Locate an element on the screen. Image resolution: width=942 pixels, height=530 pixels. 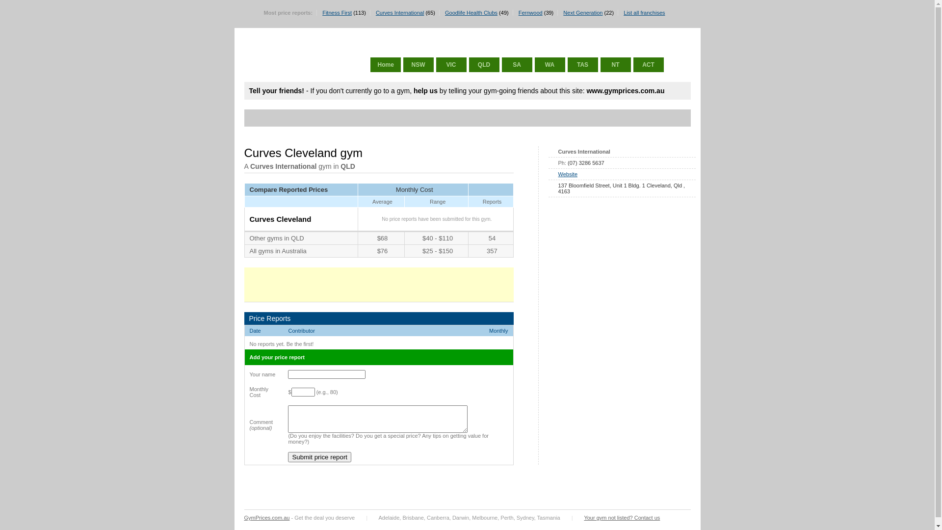
VIC is located at coordinates (451, 65).